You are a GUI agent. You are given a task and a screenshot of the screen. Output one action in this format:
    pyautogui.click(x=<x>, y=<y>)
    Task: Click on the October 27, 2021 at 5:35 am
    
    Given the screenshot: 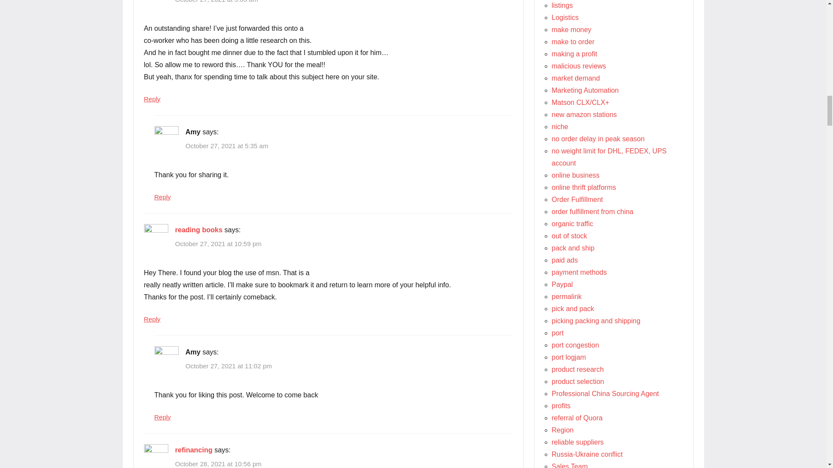 What is the action you would take?
    pyautogui.click(x=227, y=146)
    